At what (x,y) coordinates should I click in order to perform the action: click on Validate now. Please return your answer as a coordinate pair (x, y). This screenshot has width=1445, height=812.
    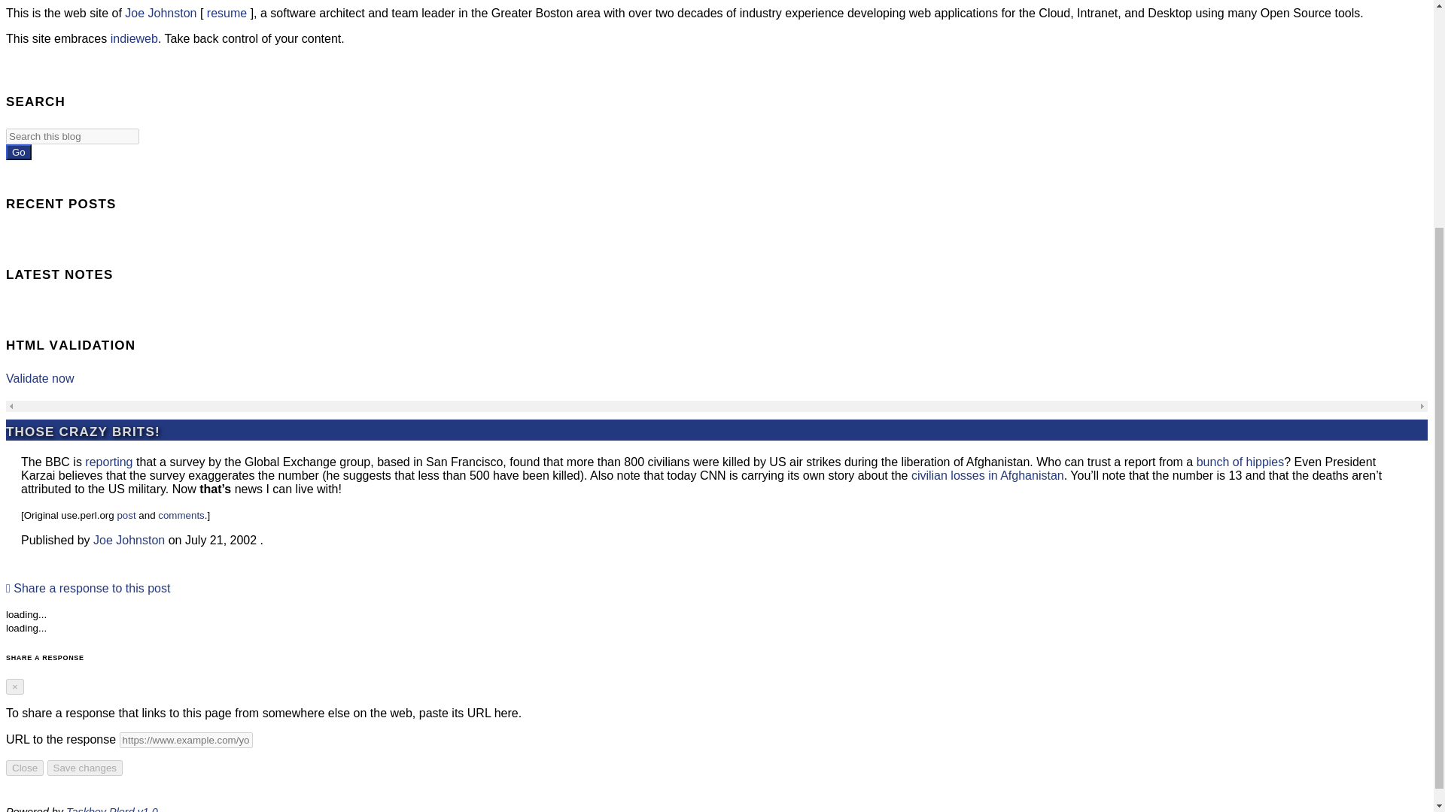
    Looking at the image, I should click on (39, 377).